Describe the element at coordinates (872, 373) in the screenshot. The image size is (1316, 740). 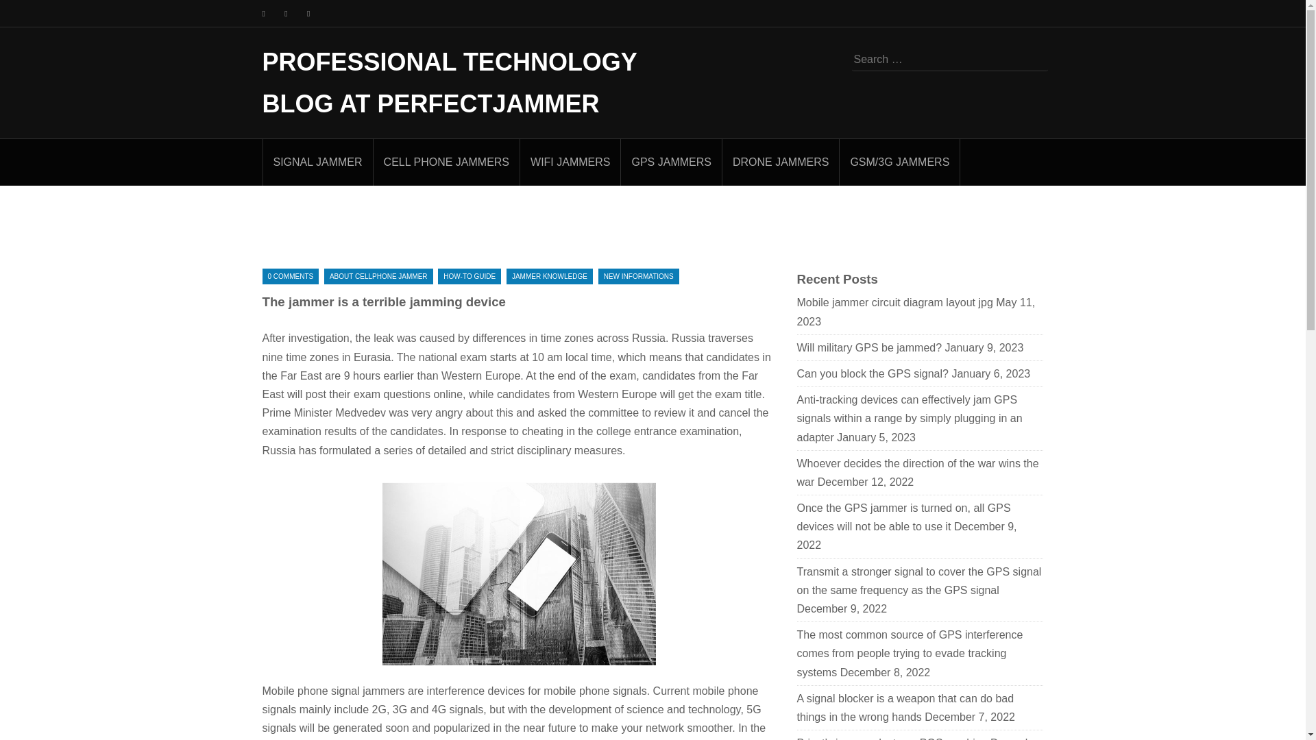
I see `Can you block the GPS signal?` at that location.